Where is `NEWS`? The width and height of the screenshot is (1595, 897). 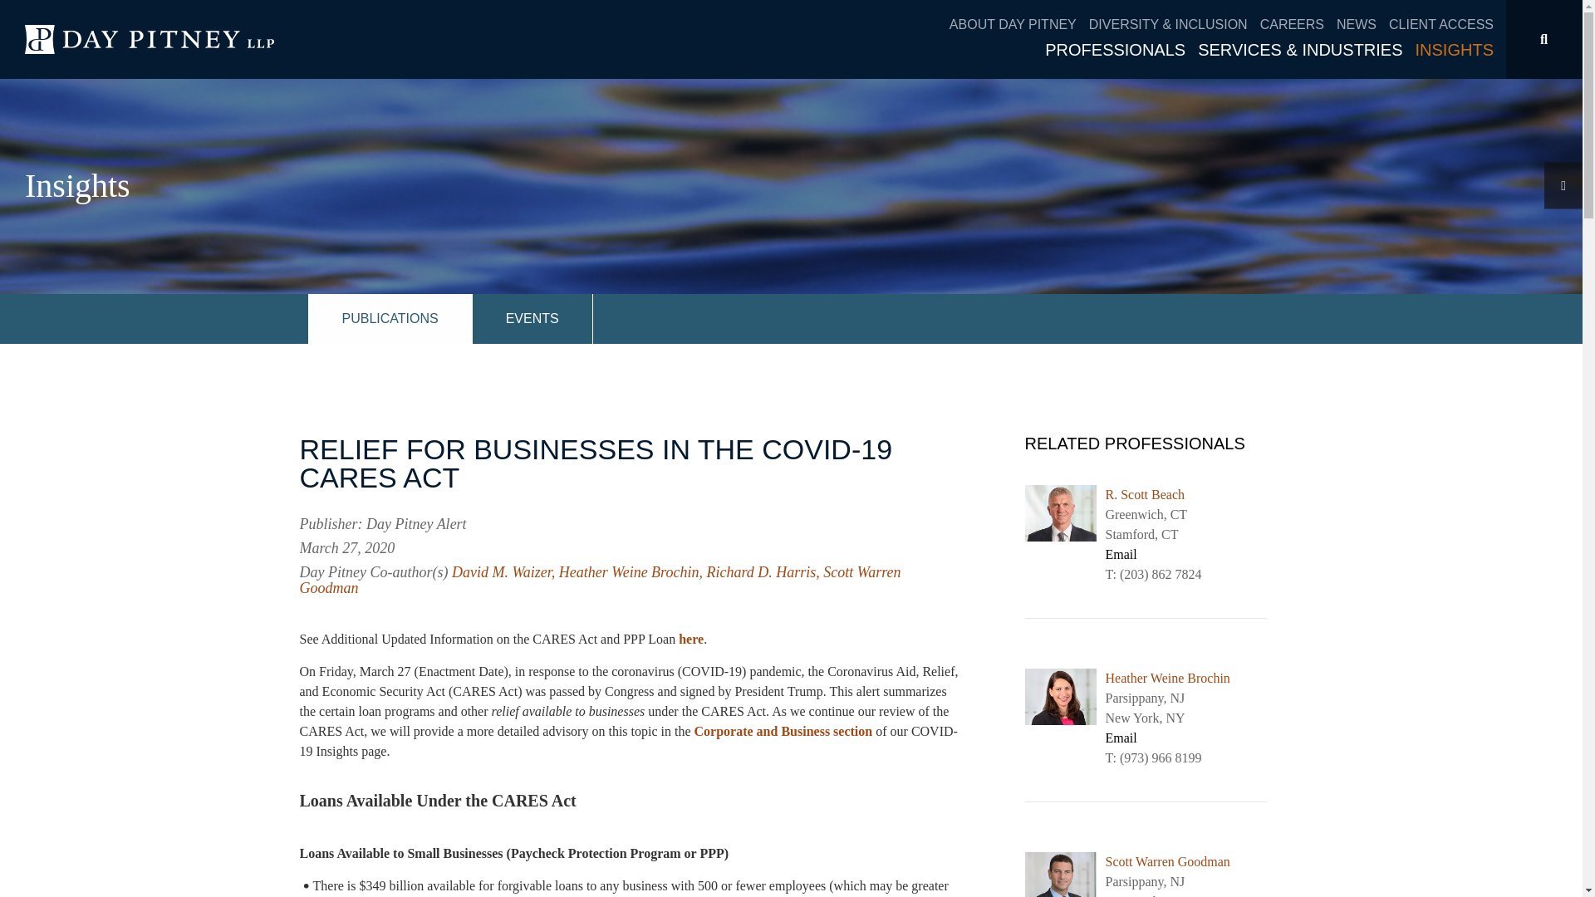
NEWS is located at coordinates (1362, 25).